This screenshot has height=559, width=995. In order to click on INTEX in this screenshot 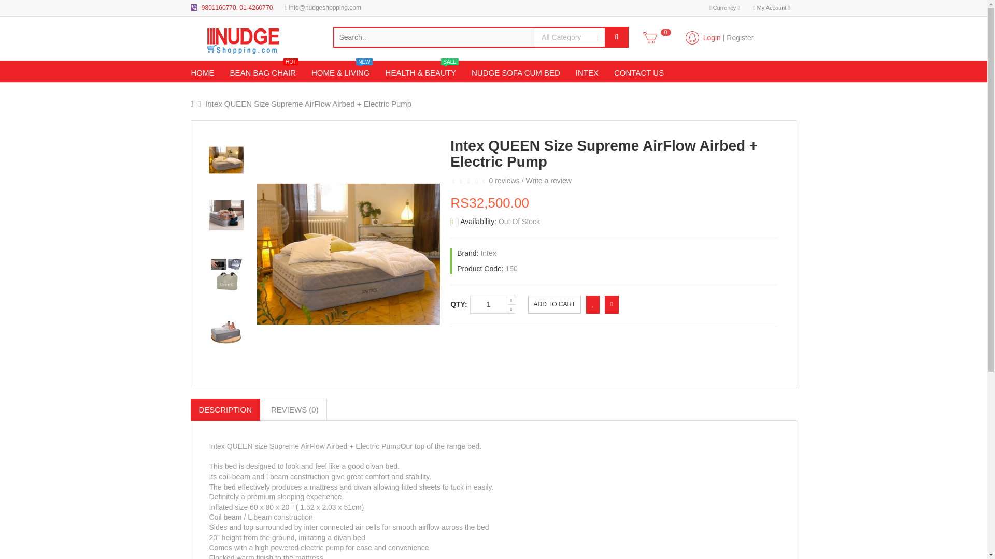, I will do `click(587, 73)`.